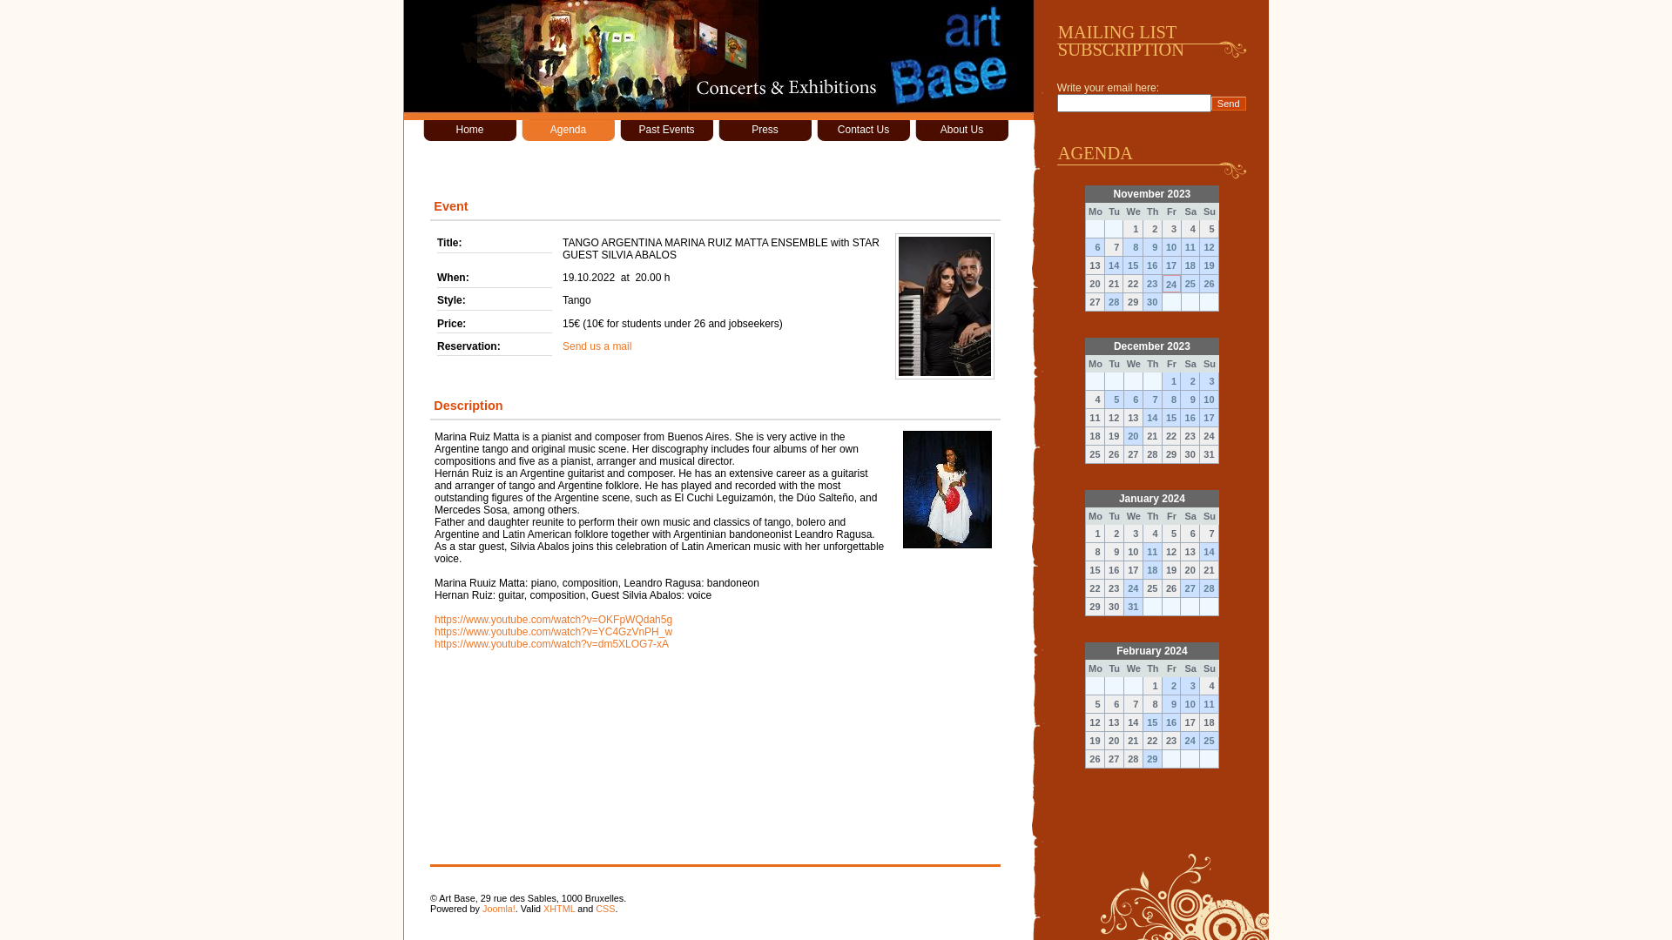 This screenshot has height=940, width=1672. What do you see at coordinates (961, 131) in the screenshot?
I see `About Us` at bounding box center [961, 131].